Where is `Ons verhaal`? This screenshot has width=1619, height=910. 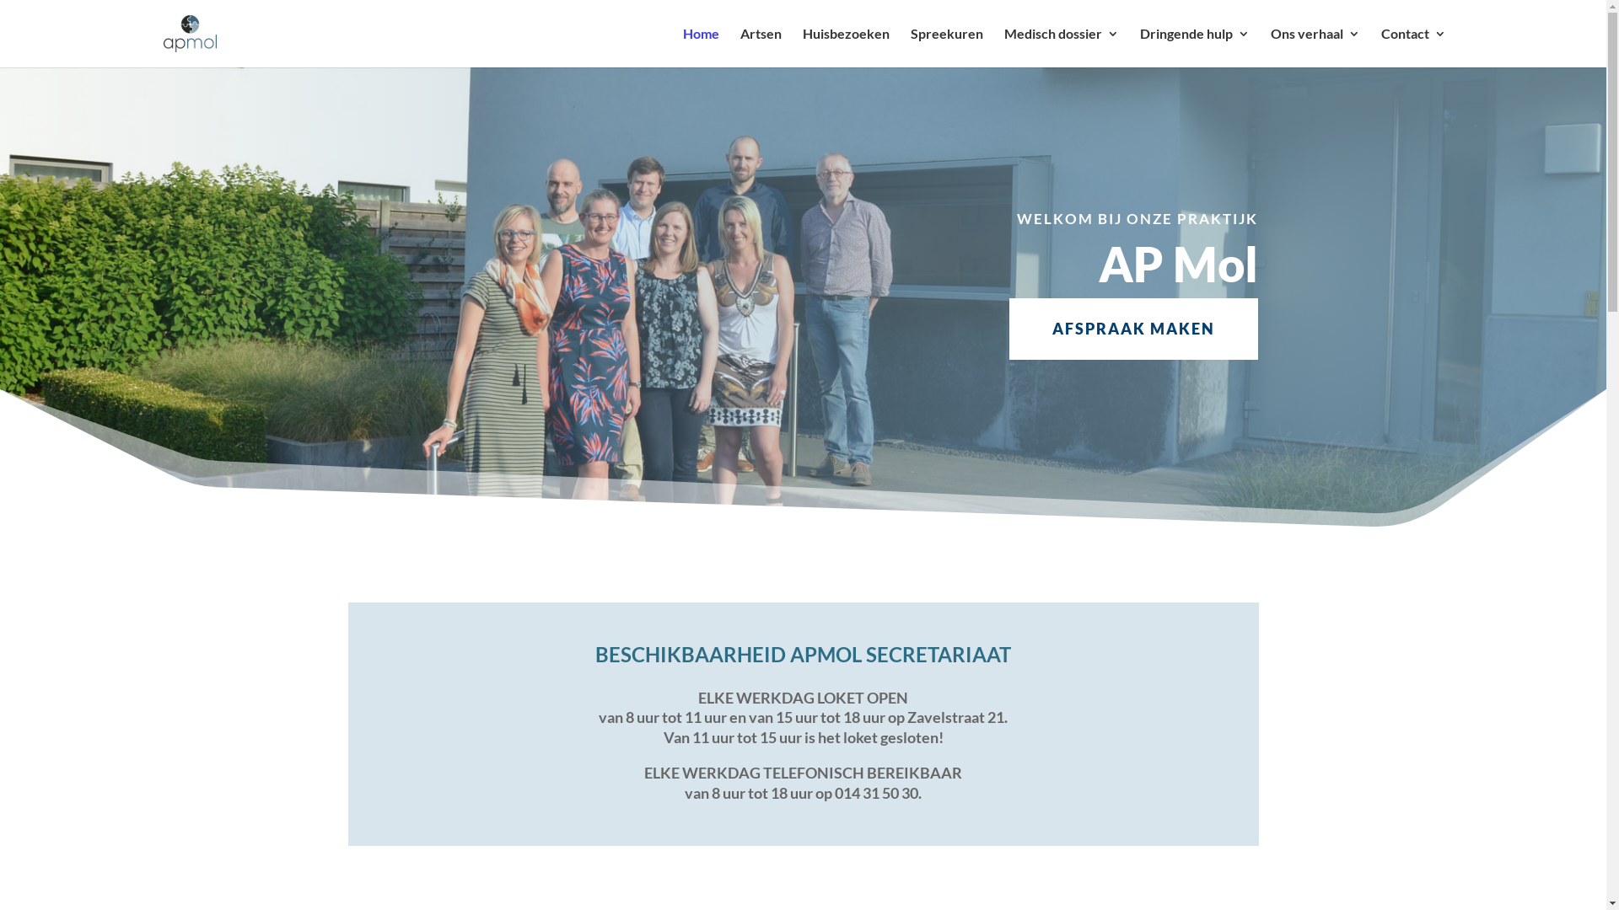
Ons verhaal is located at coordinates (1315, 47).